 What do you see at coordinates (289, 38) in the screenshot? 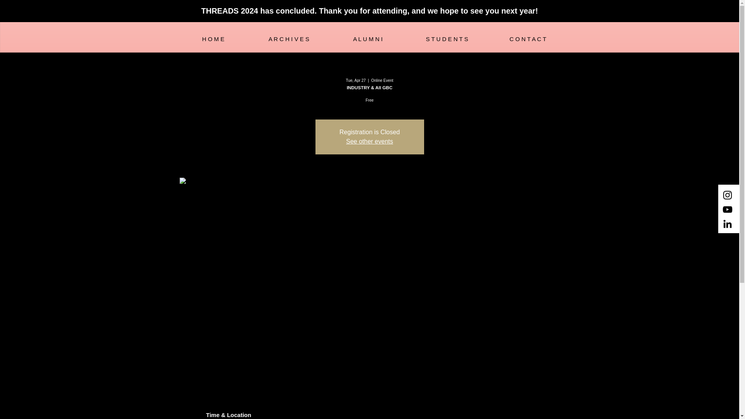
I see `A R C H I V E S` at bounding box center [289, 38].